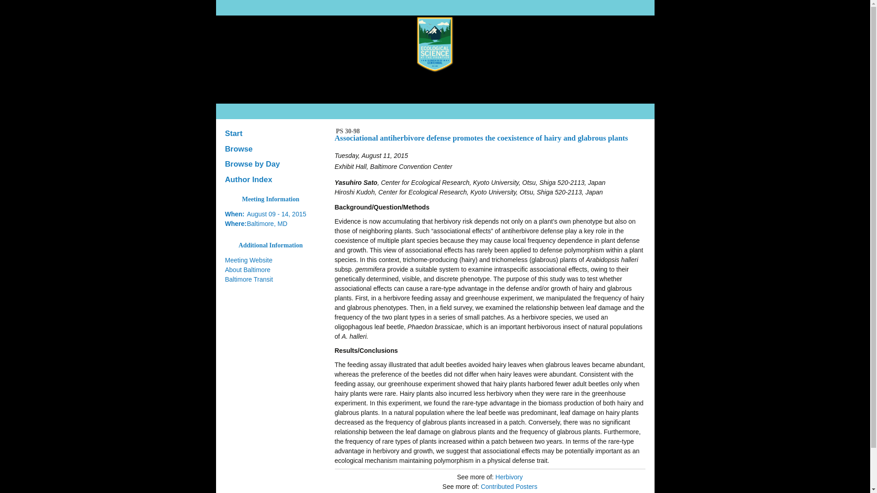  What do you see at coordinates (509, 477) in the screenshot?
I see `Herbivory` at bounding box center [509, 477].